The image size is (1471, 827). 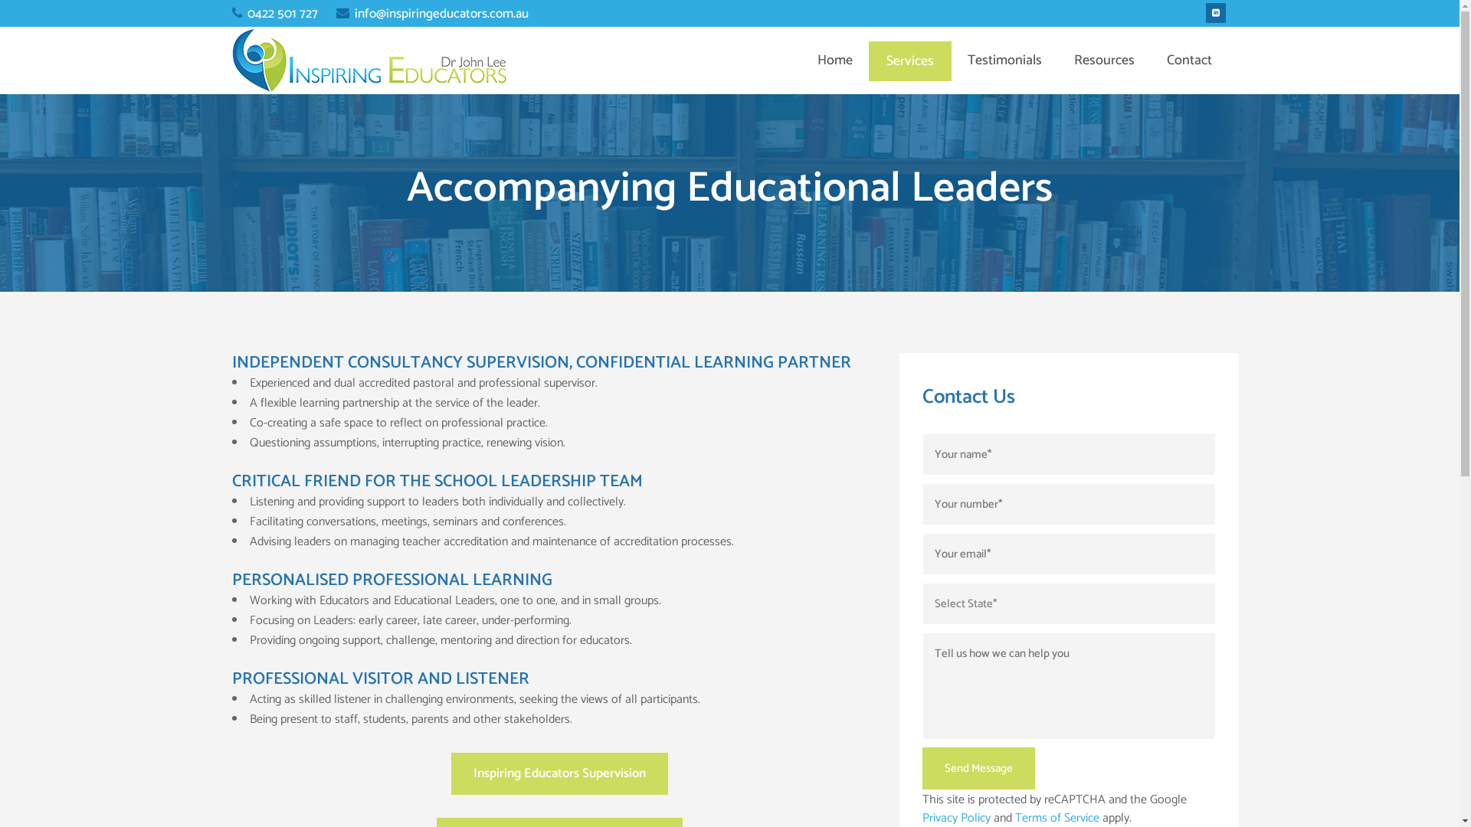 I want to click on Resources, so click(x=1103, y=60).